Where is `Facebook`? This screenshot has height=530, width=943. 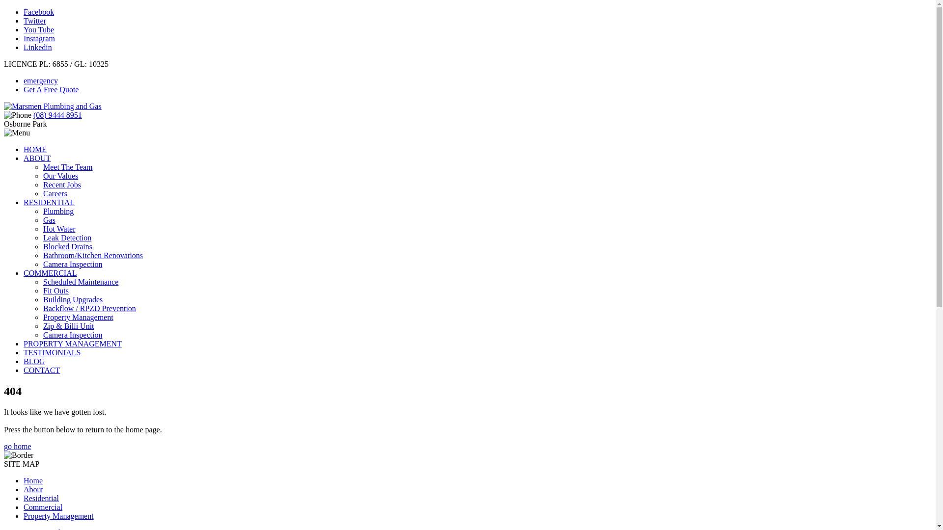 Facebook is located at coordinates (39, 12).